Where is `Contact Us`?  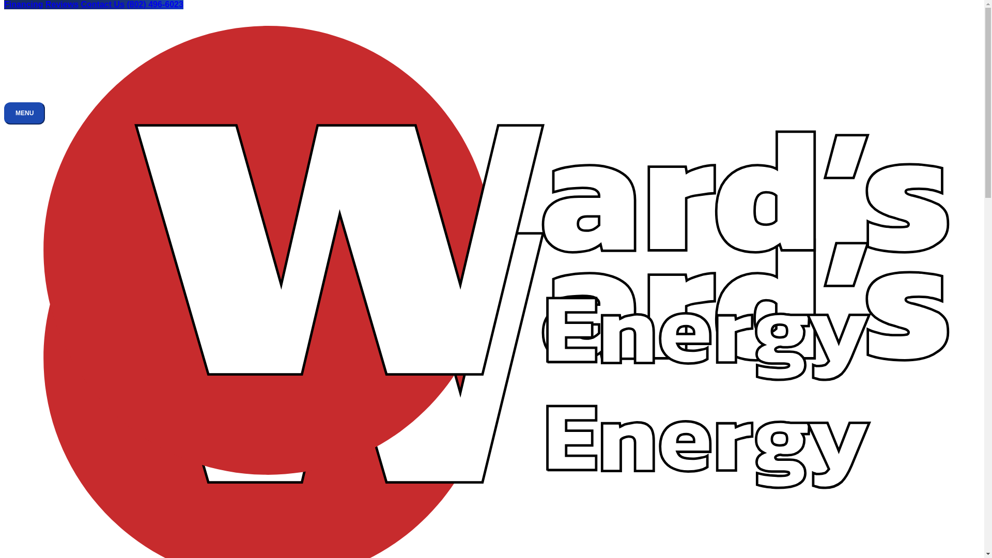 Contact Us is located at coordinates (103, 4).